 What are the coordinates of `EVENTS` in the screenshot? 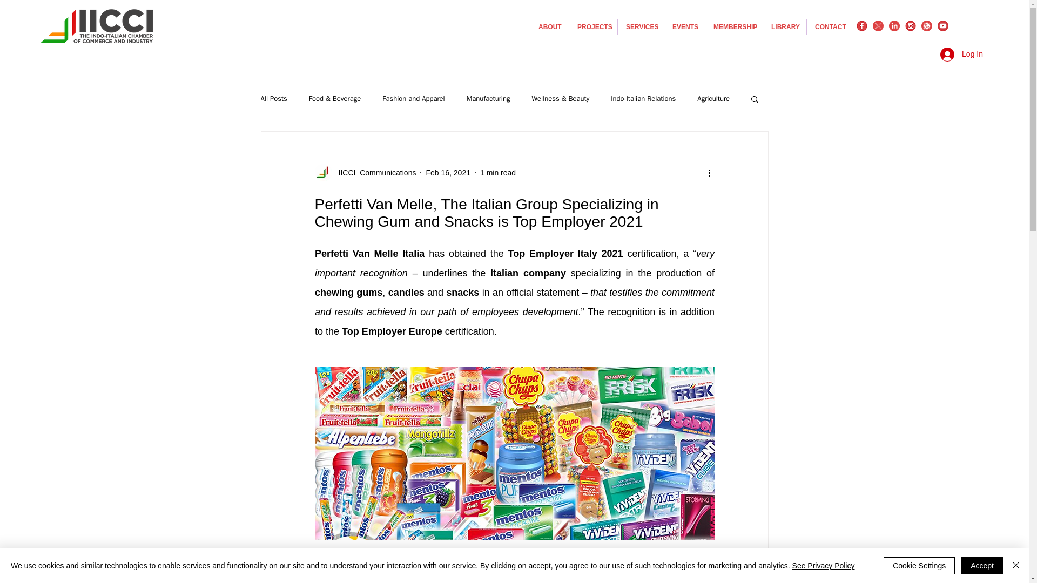 It's located at (685, 26).